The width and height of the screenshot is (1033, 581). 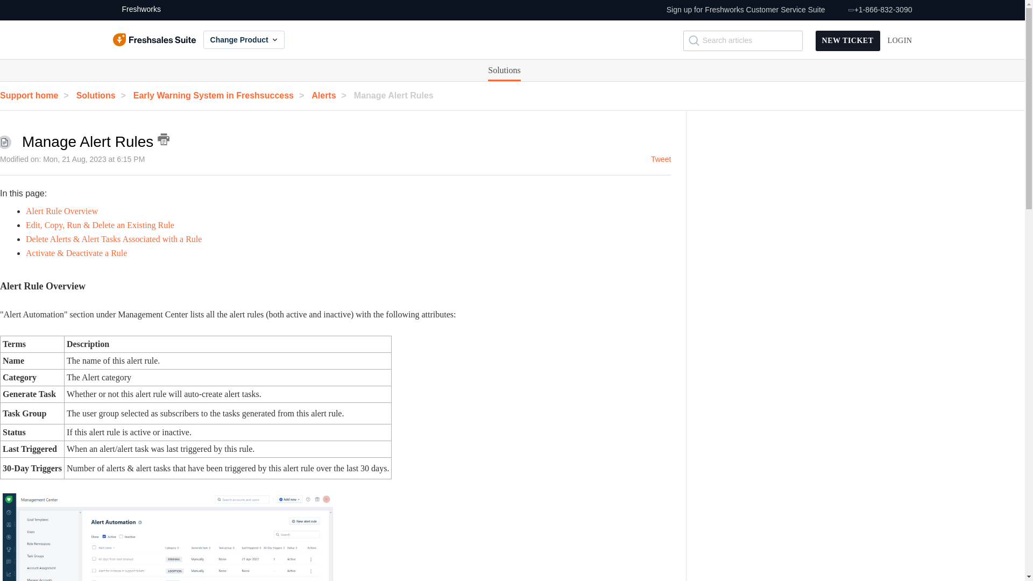 What do you see at coordinates (62, 211) in the screenshot?
I see `Alert Rule Overview` at bounding box center [62, 211].